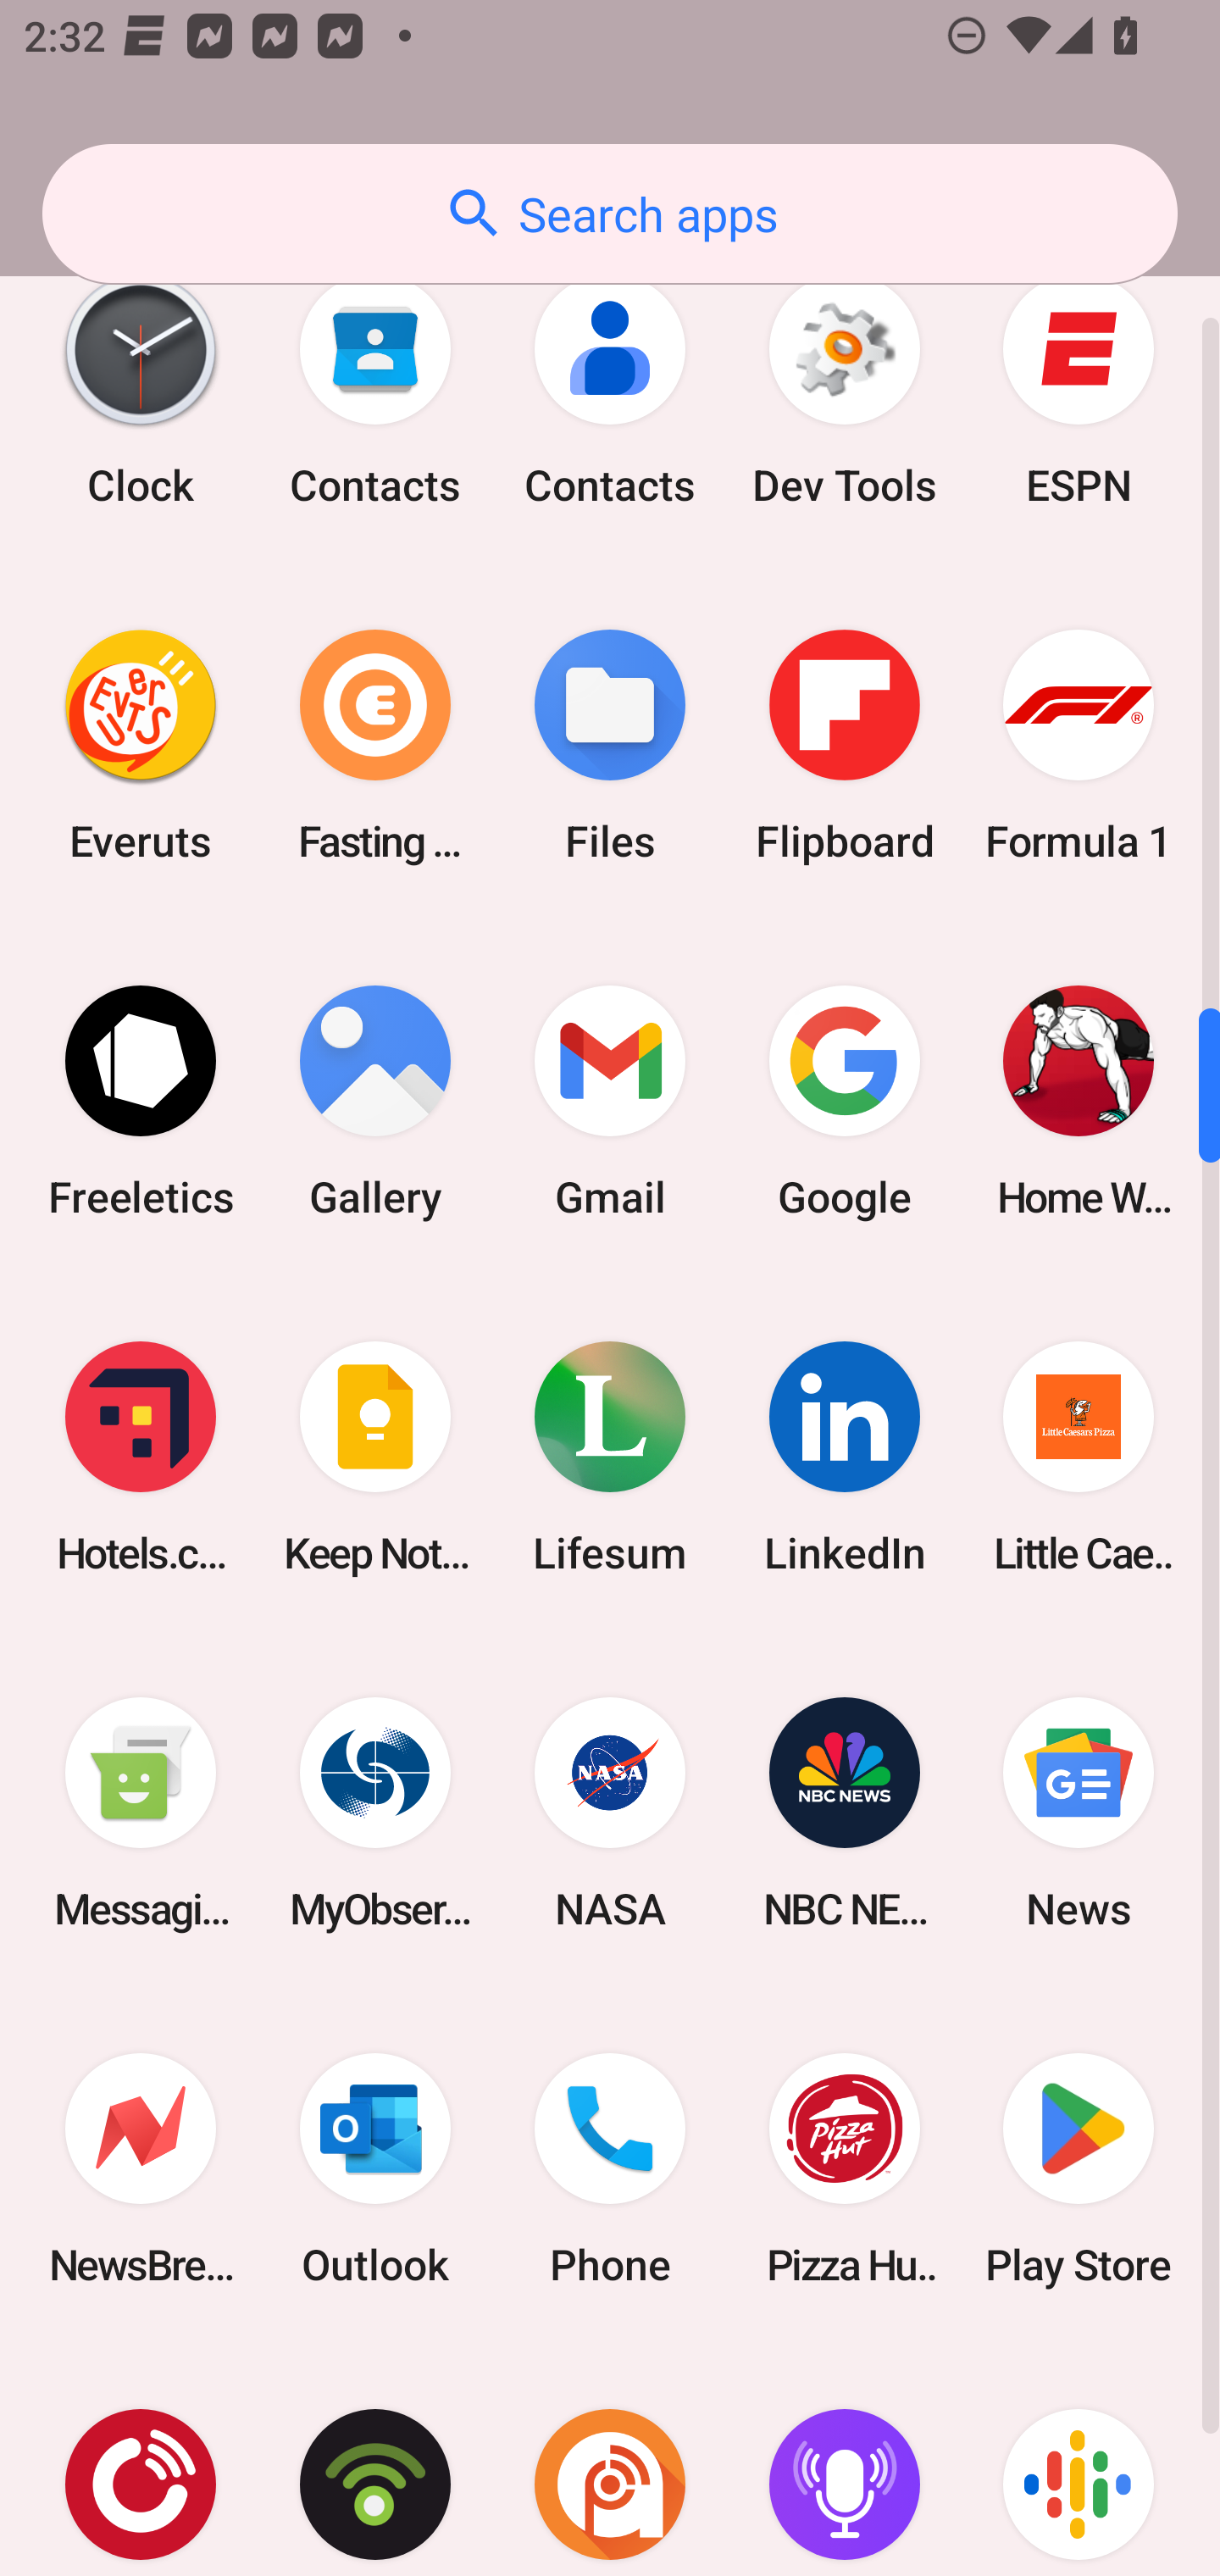  What do you see at coordinates (610, 1457) in the screenshot?
I see `Lifesum` at bounding box center [610, 1457].